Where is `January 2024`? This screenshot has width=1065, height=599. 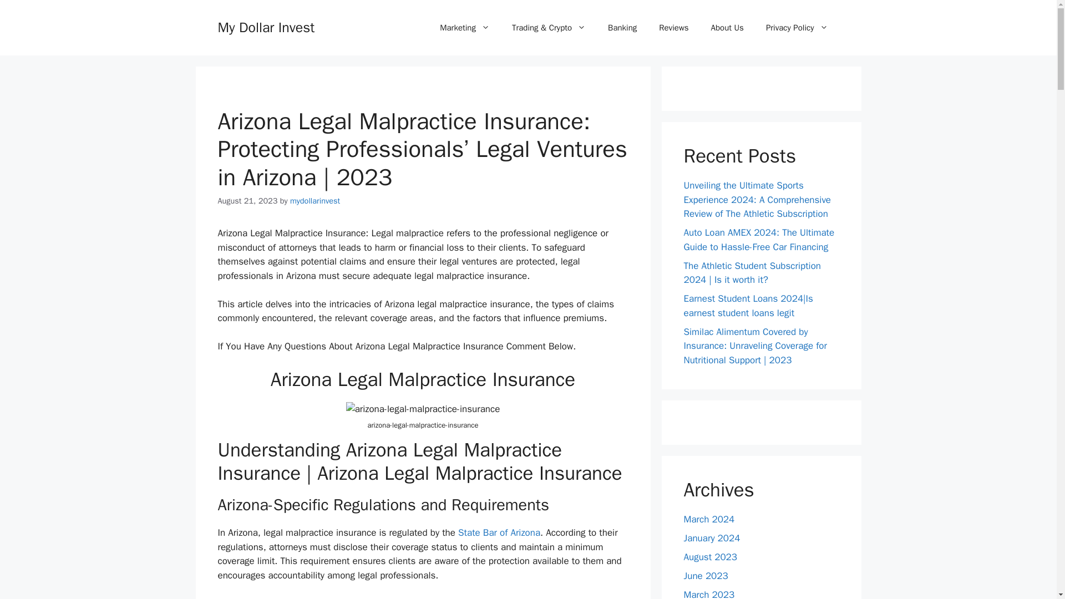
January 2024 is located at coordinates (712, 538).